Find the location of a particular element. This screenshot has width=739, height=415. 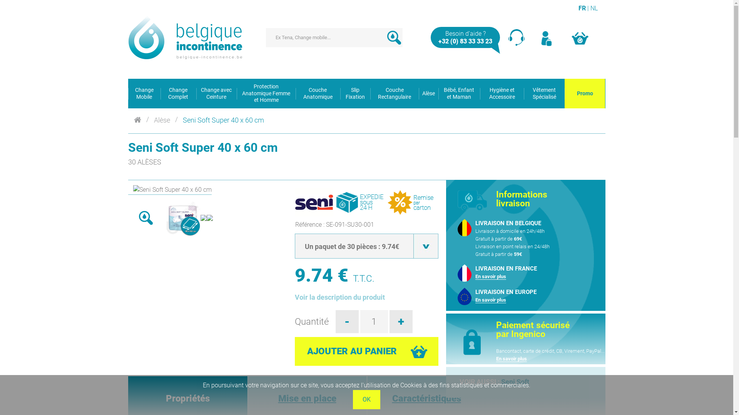

+ is located at coordinates (401, 321).